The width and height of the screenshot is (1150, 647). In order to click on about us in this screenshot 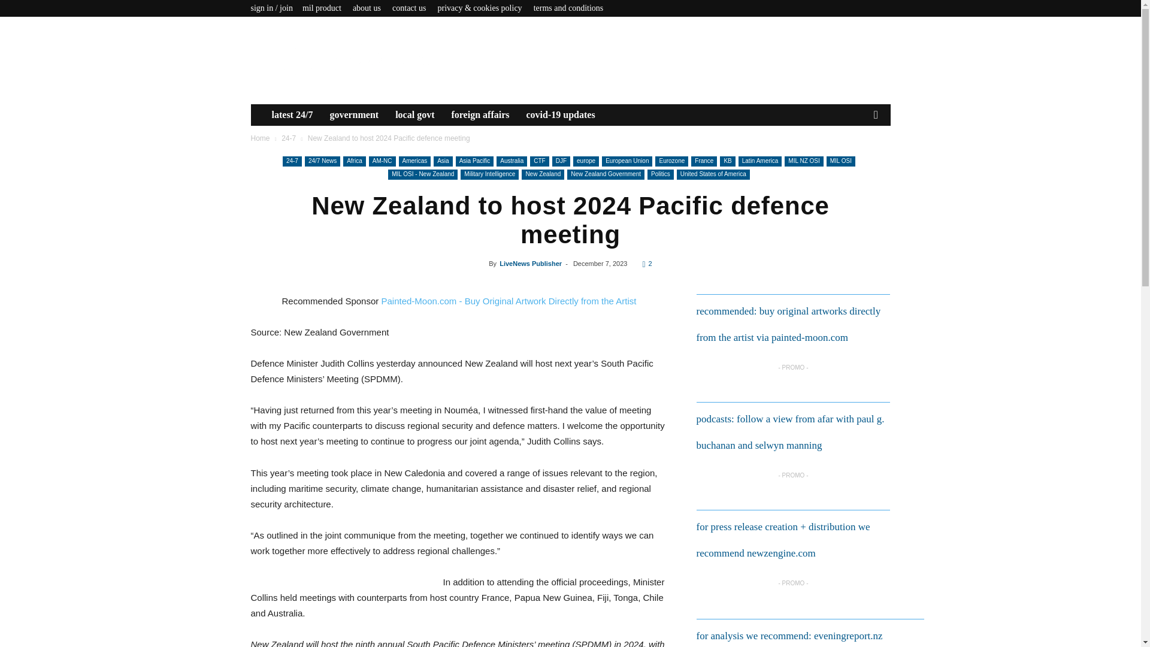, I will do `click(367, 8)`.